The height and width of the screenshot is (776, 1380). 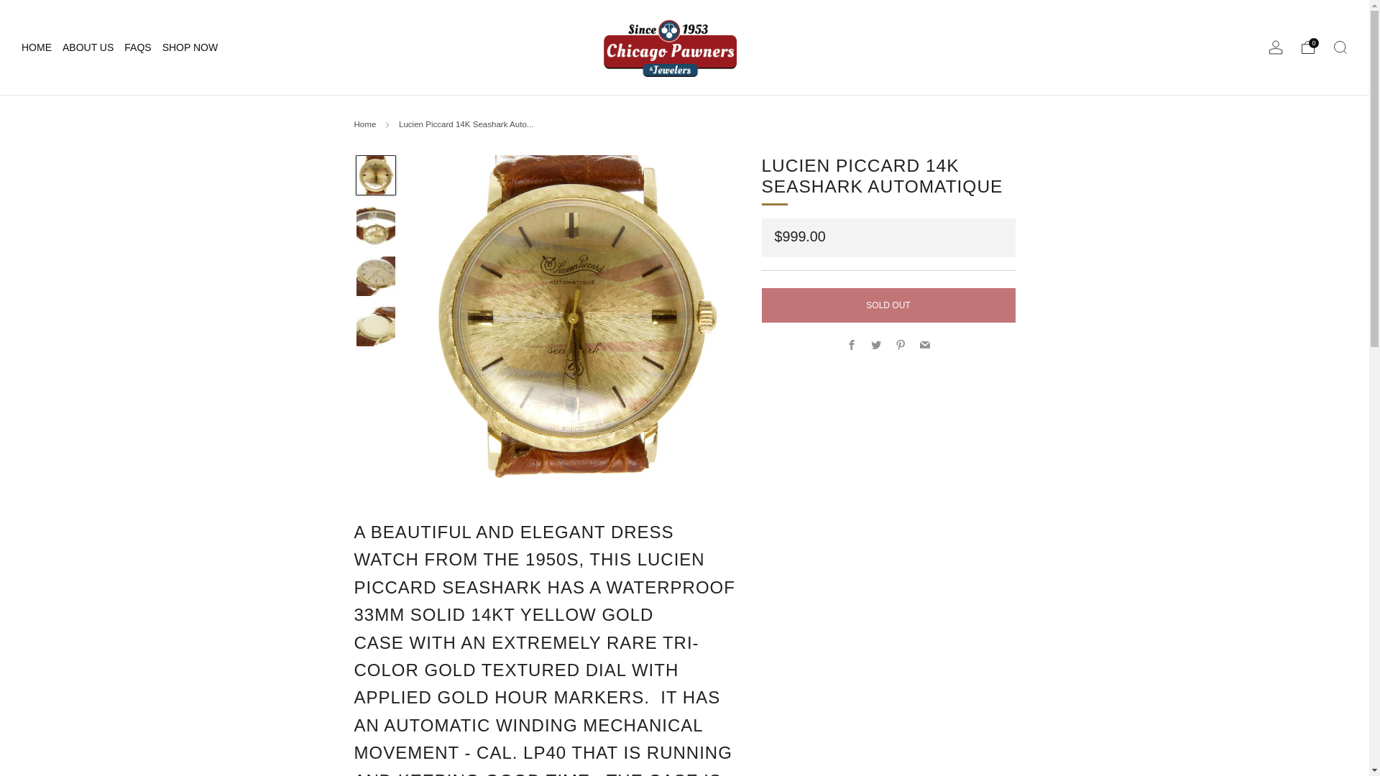 What do you see at coordinates (190, 47) in the screenshot?
I see `SHOP NOW` at bounding box center [190, 47].